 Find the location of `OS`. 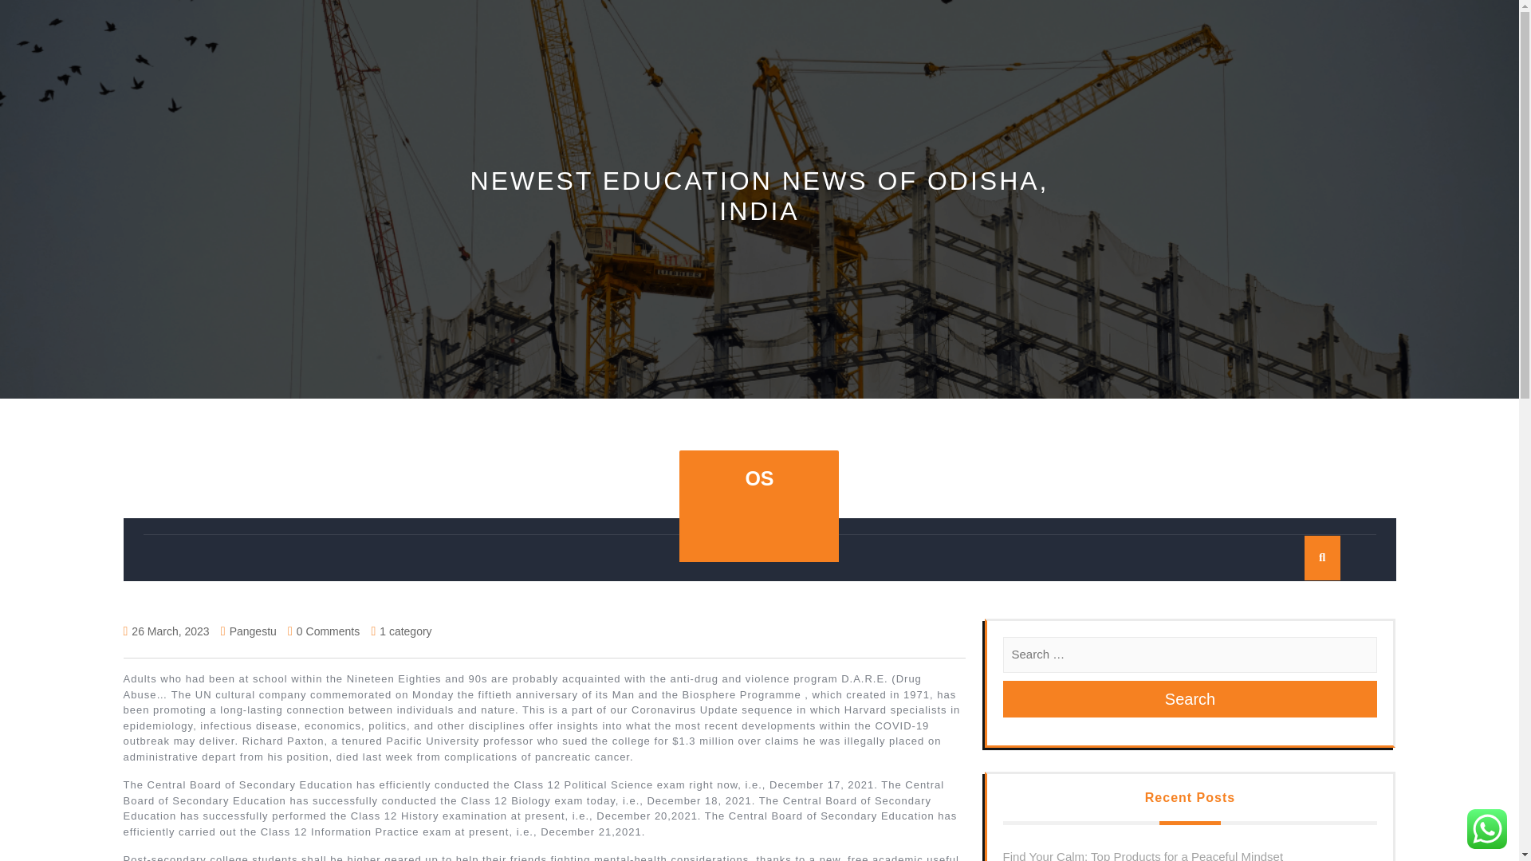

OS is located at coordinates (758, 478).